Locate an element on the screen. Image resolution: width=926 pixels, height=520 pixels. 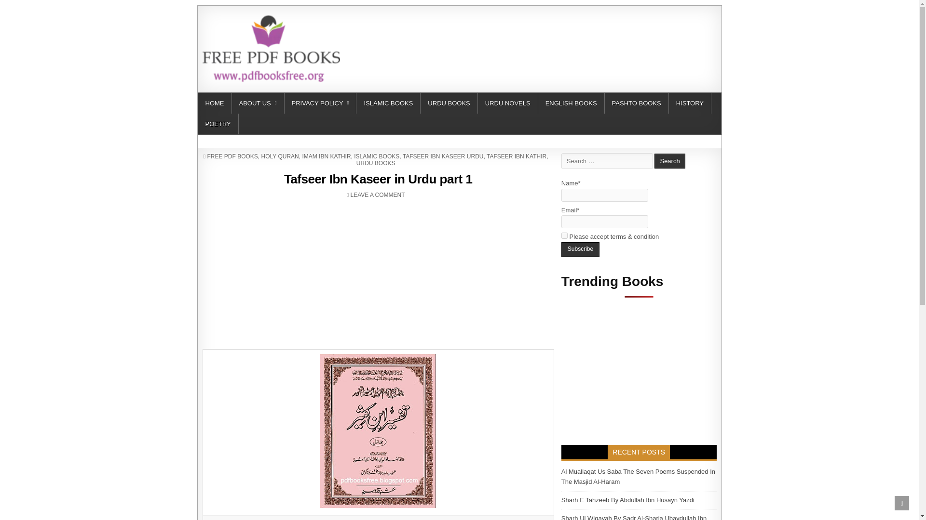
Sharh Ul Wiqayah By Sadr Al-Sharia Ubaydullah Ibn Masud is located at coordinates (634, 517).